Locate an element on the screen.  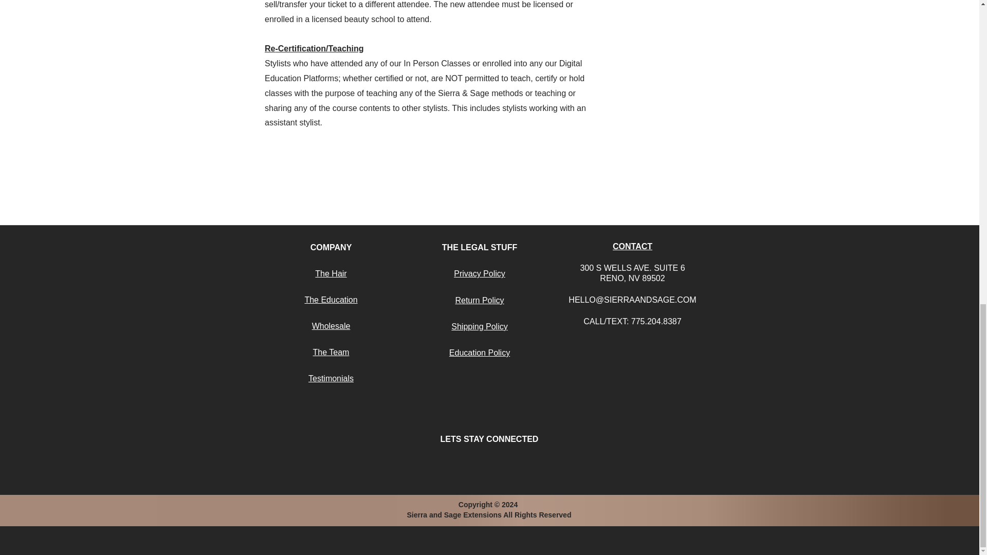
The Education is located at coordinates (331, 299).